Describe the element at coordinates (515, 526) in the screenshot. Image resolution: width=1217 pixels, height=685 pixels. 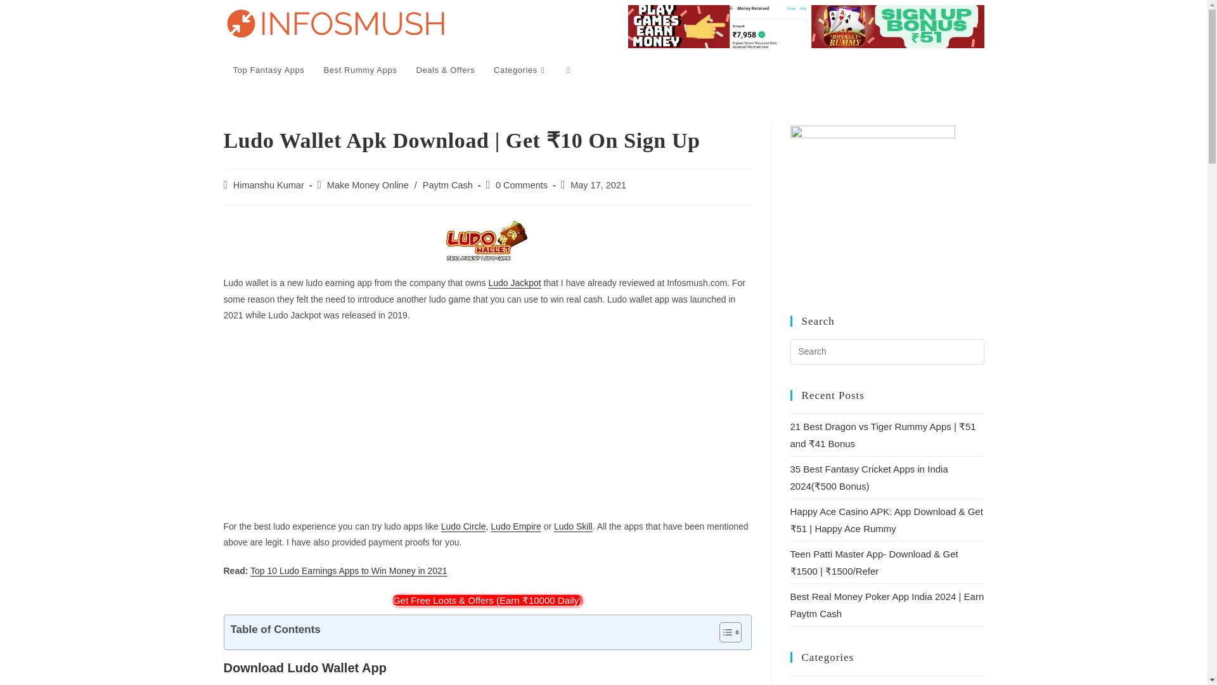
I see `Ludo Empire` at that location.